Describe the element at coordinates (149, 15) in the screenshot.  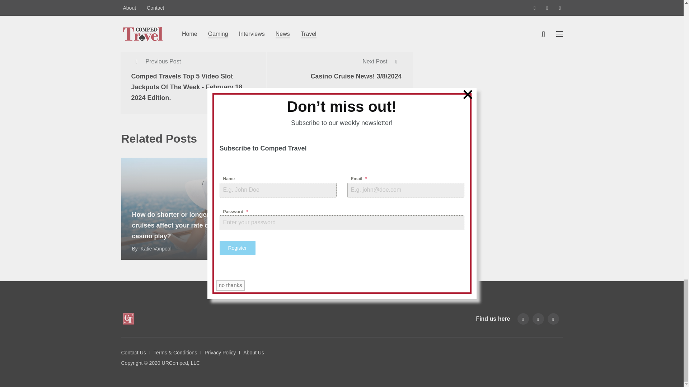
I see `Post Comment` at that location.